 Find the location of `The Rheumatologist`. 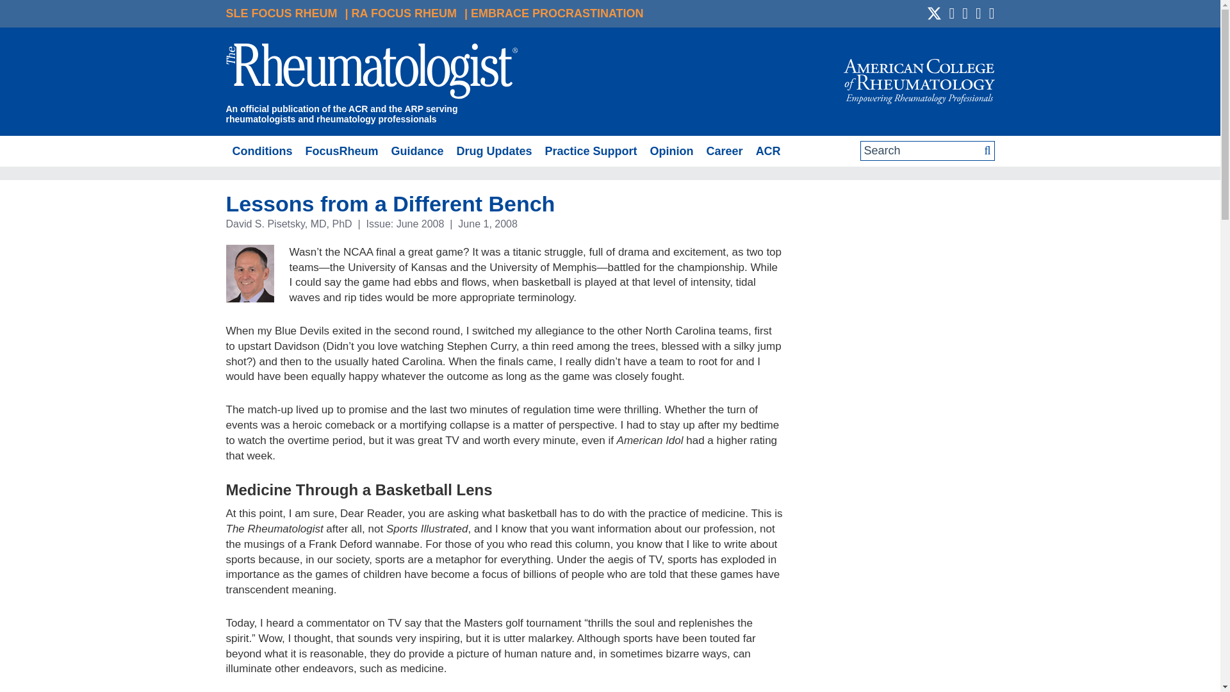

The Rheumatologist is located at coordinates (372, 73).